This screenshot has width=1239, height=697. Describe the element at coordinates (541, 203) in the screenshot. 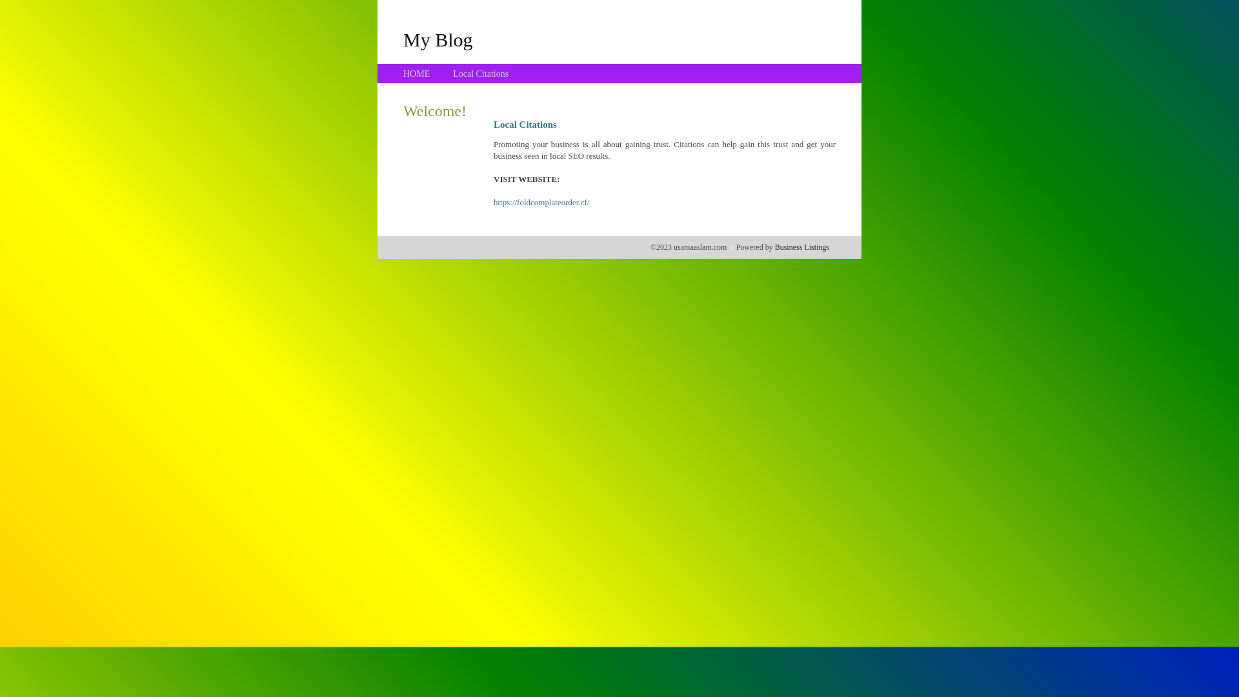

I see `https://foldcomplateorder.cf/` at that location.